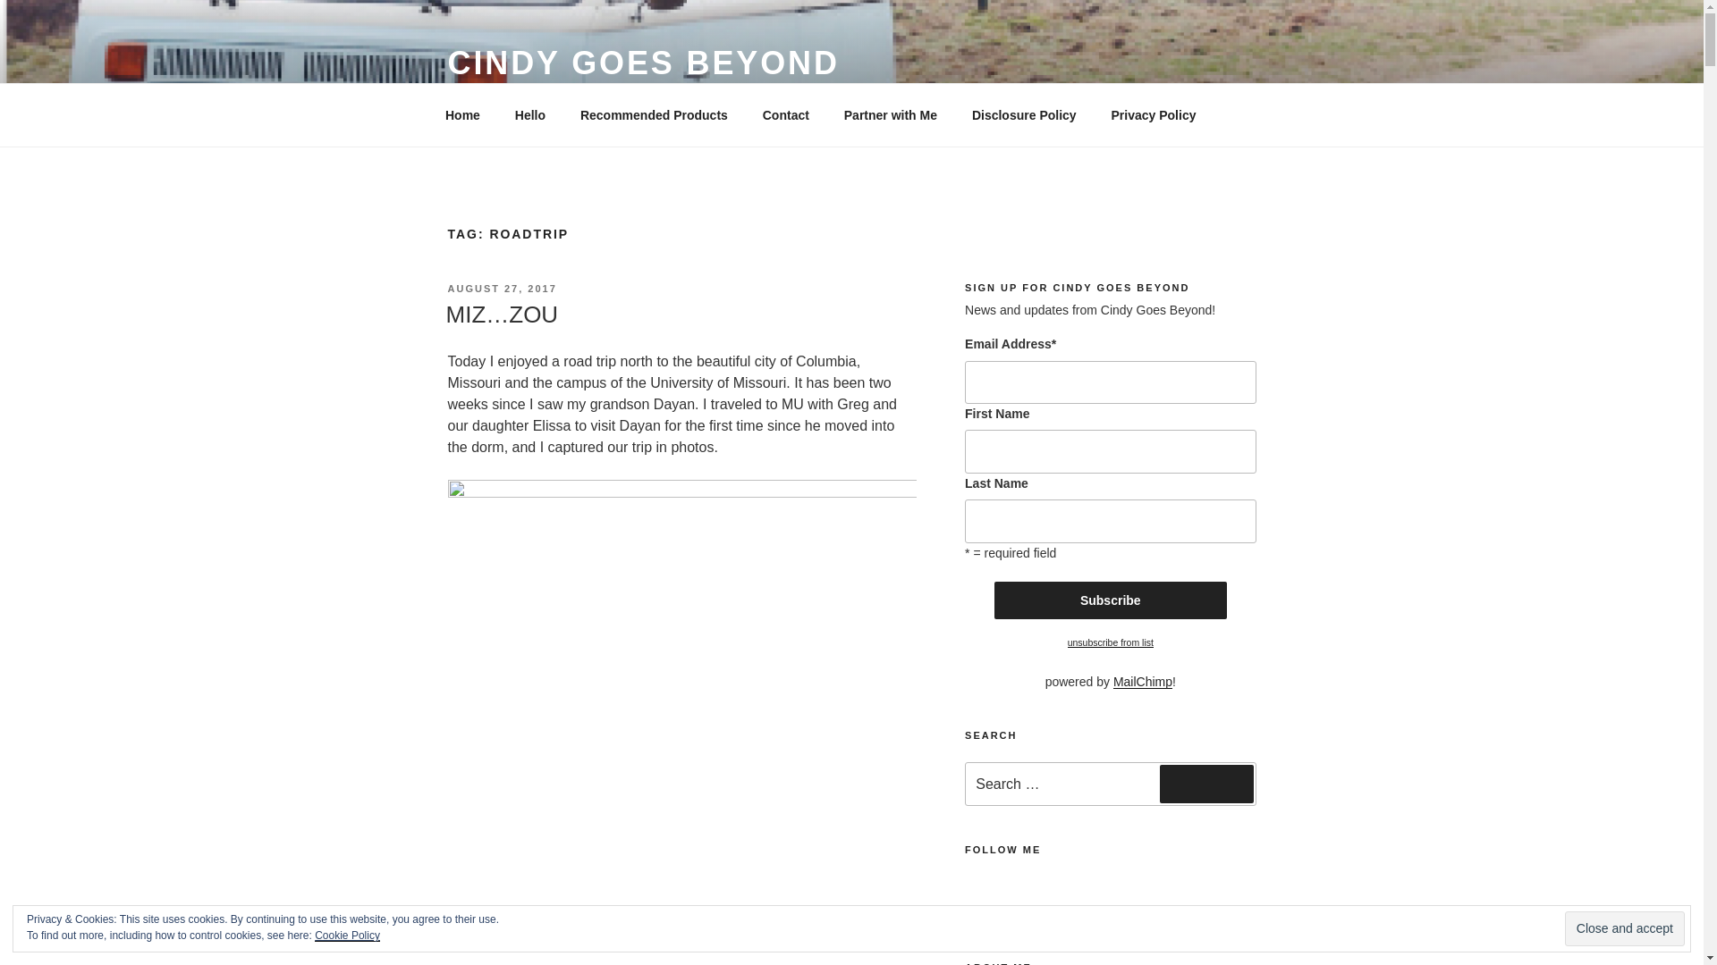 This screenshot has width=1717, height=965. Describe the element at coordinates (1206, 783) in the screenshot. I see `Search` at that location.